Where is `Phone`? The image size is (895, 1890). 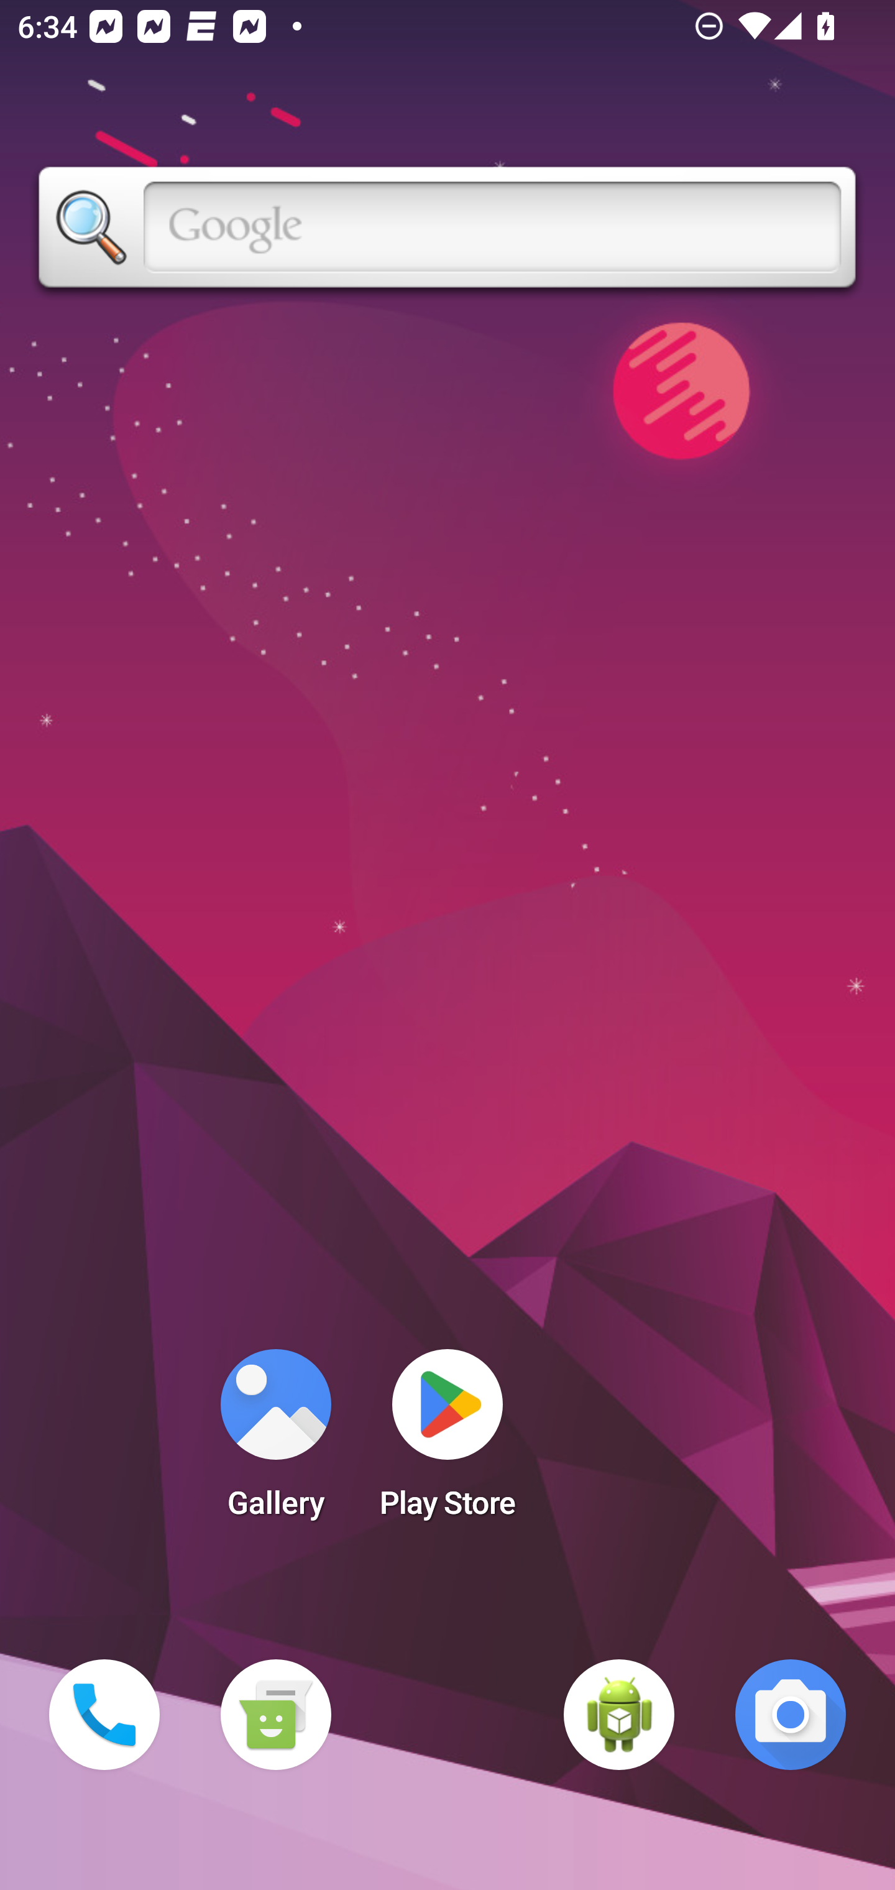
Phone is located at coordinates (104, 1715).